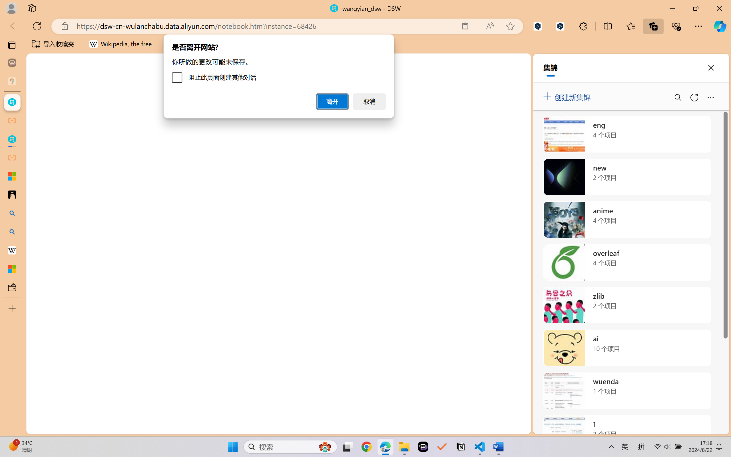 The width and height of the screenshot is (731, 457). I want to click on Google Chrome, so click(366, 447).